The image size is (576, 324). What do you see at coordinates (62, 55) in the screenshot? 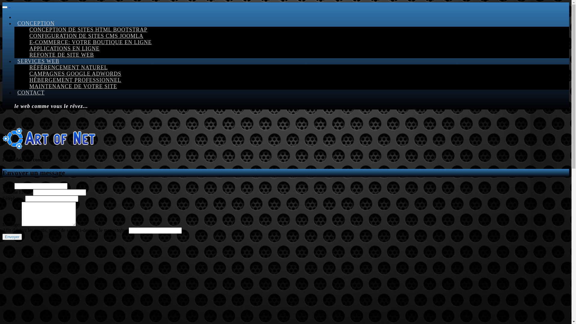
I see `REFONTE DE SITE WEB` at bounding box center [62, 55].